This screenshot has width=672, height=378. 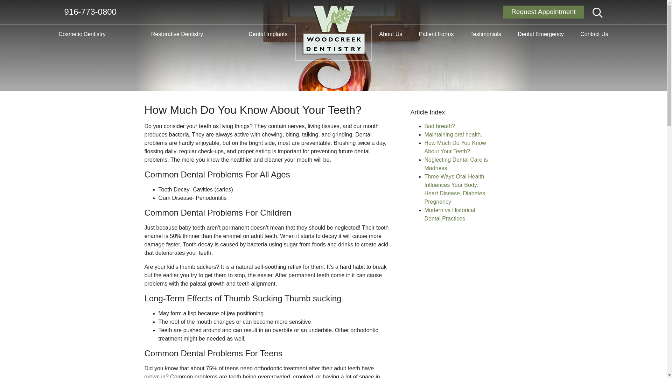 What do you see at coordinates (543, 12) in the screenshot?
I see `Request Appointment` at bounding box center [543, 12].